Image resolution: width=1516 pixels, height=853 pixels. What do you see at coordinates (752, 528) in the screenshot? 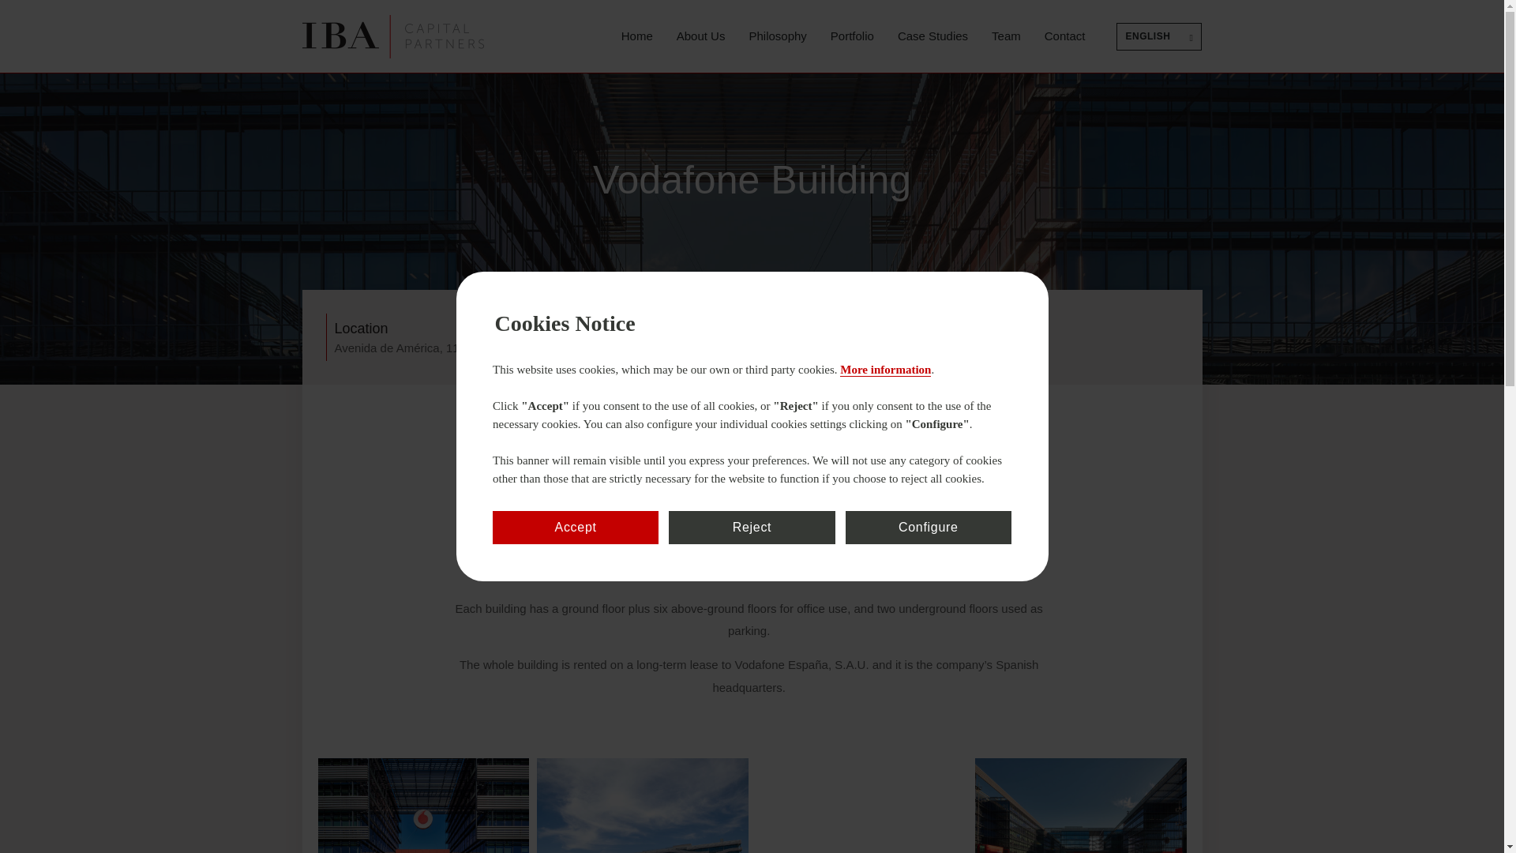
I see `Reject` at bounding box center [752, 528].